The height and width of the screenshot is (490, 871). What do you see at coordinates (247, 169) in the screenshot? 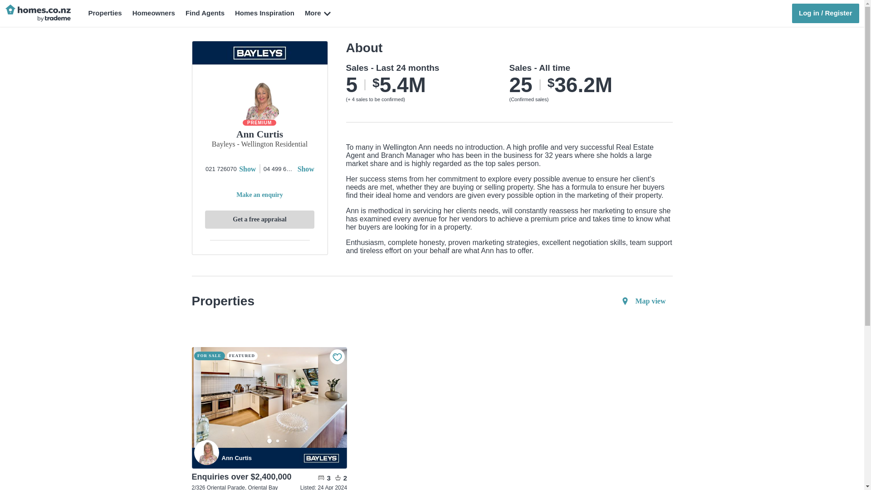
I see `Show` at bounding box center [247, 169].